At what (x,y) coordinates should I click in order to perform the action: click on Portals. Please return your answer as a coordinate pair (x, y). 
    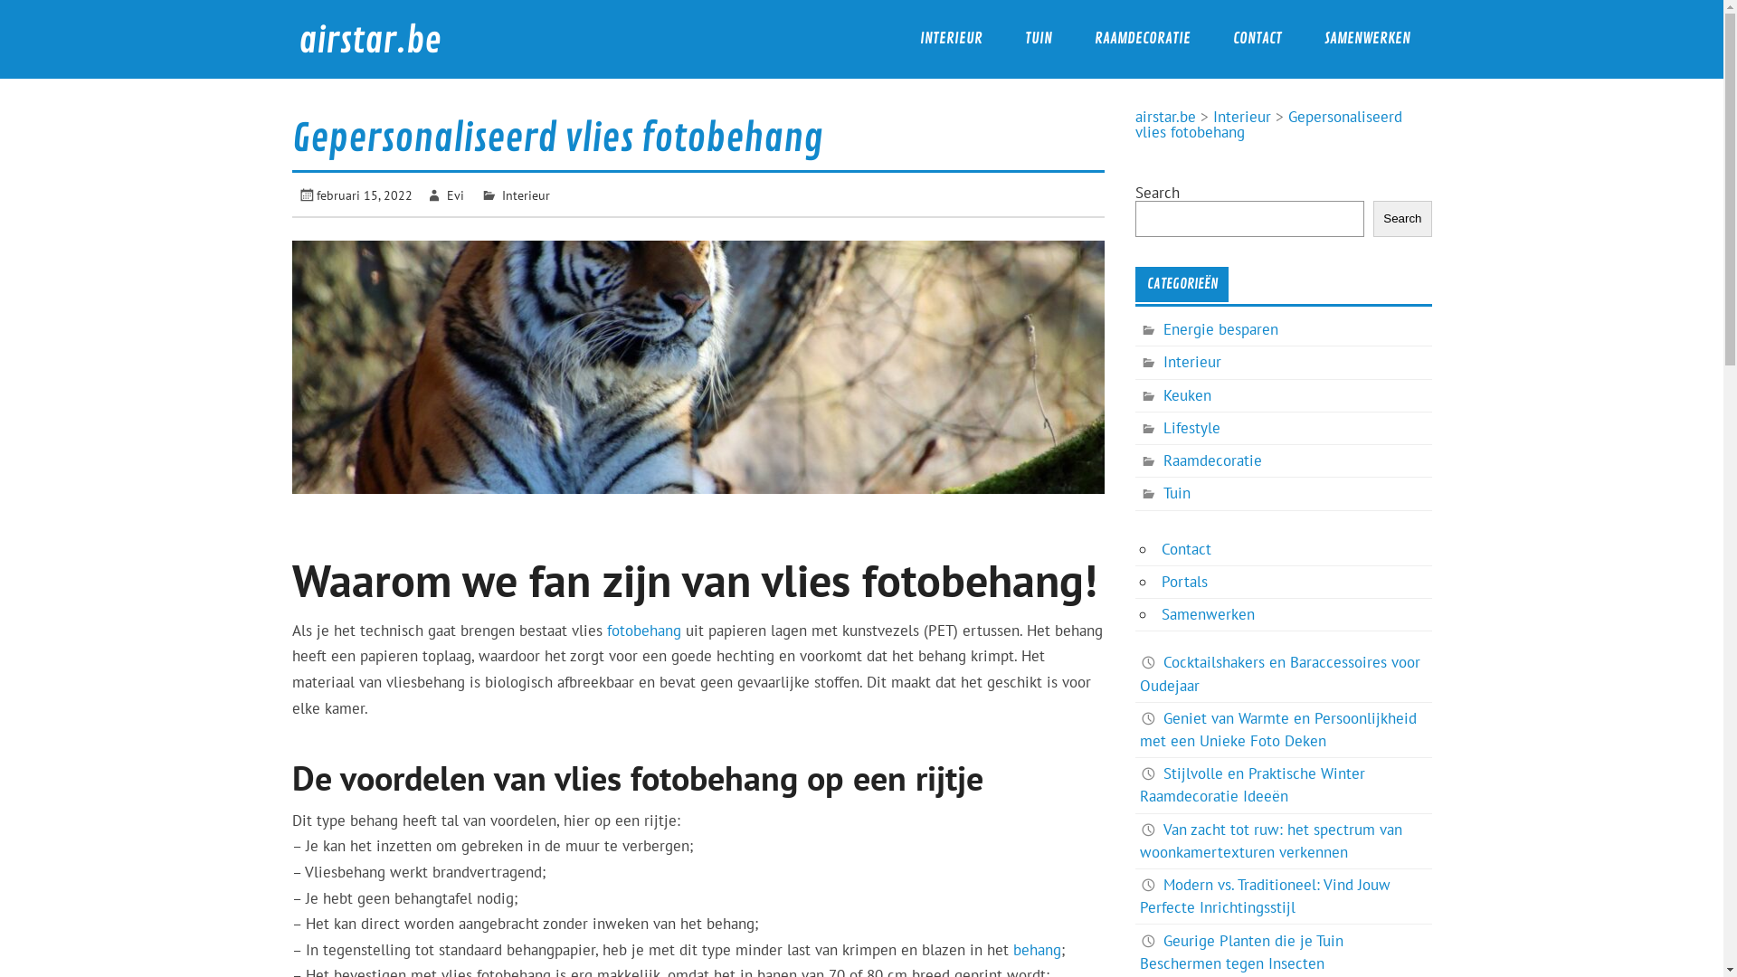
    Looking at the image, I should click on (1185, 582).